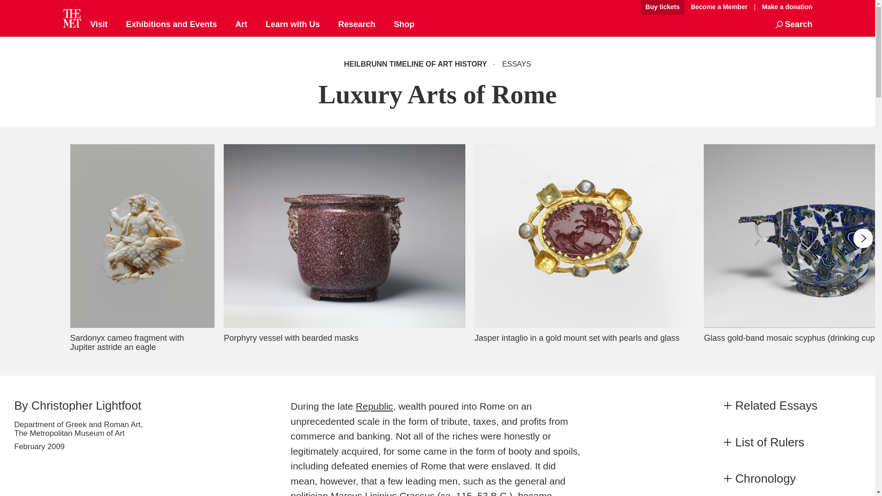 Image resolution: width=882 pixels, height=496 pixels. I want to click on Learn with Us, so click(292, 25).